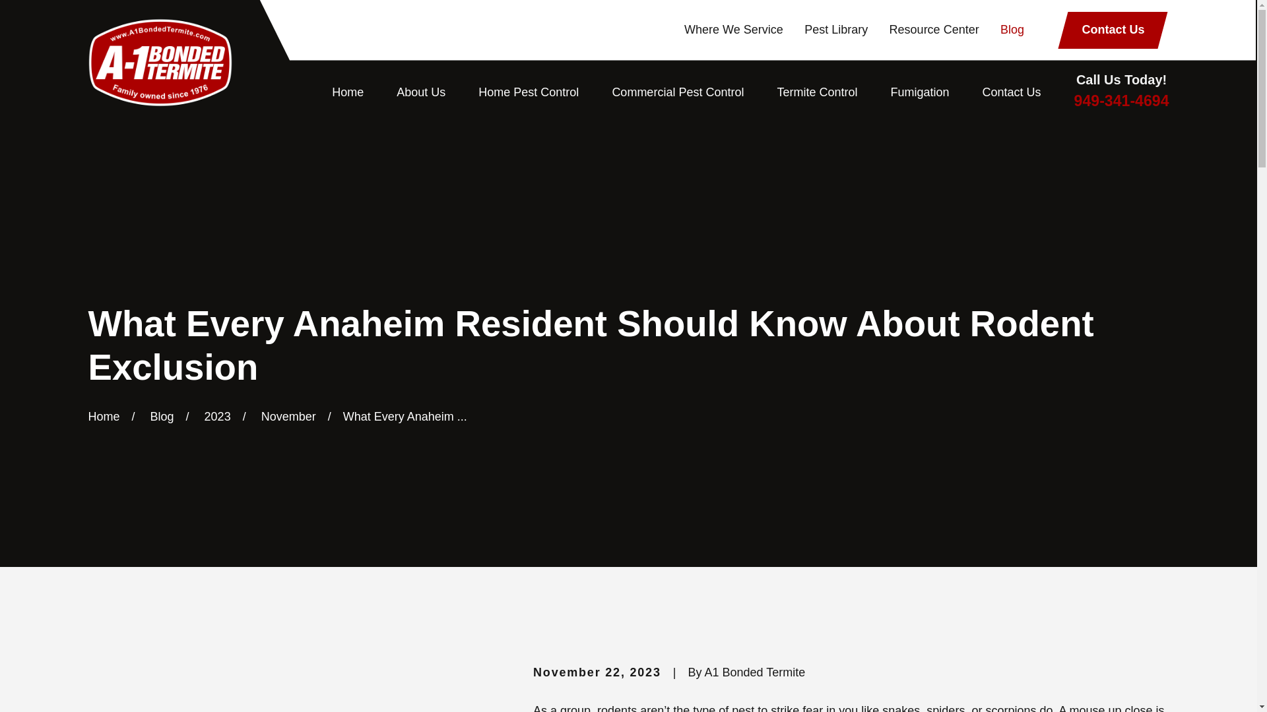 Image resolution: width=1267 pixels, height=712 pixels. I want to click on Blog, so click(1012, 29).